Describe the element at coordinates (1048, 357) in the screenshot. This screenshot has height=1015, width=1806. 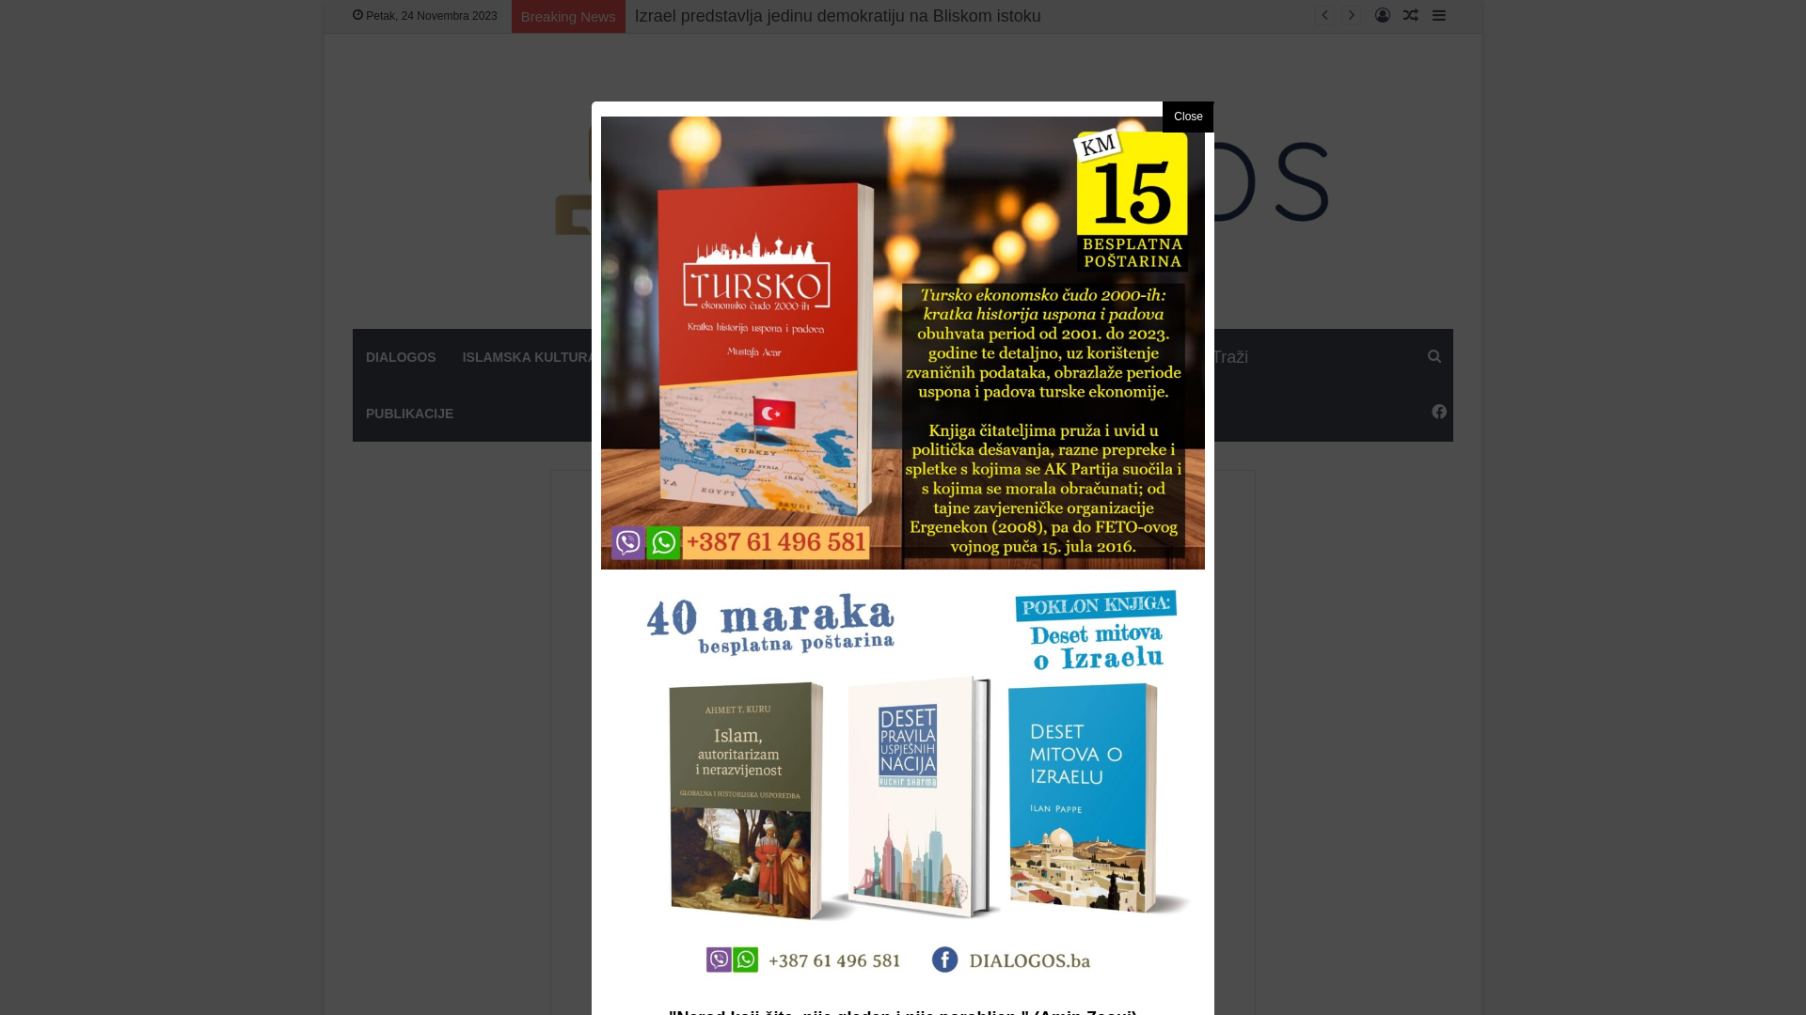
I see `KONTAKT` at that location.